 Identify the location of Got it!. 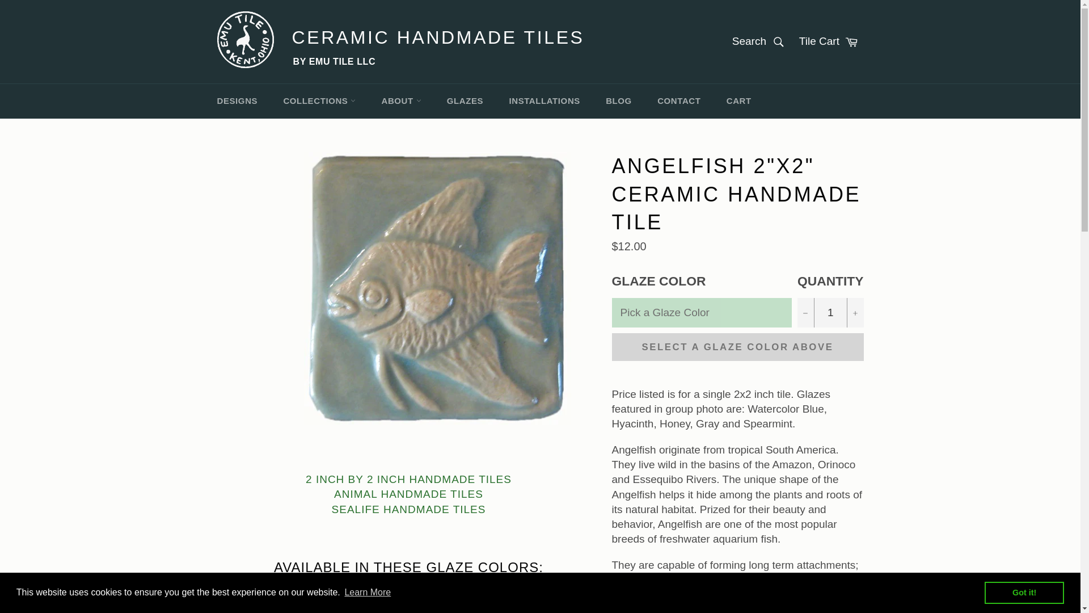
(1024, 592).